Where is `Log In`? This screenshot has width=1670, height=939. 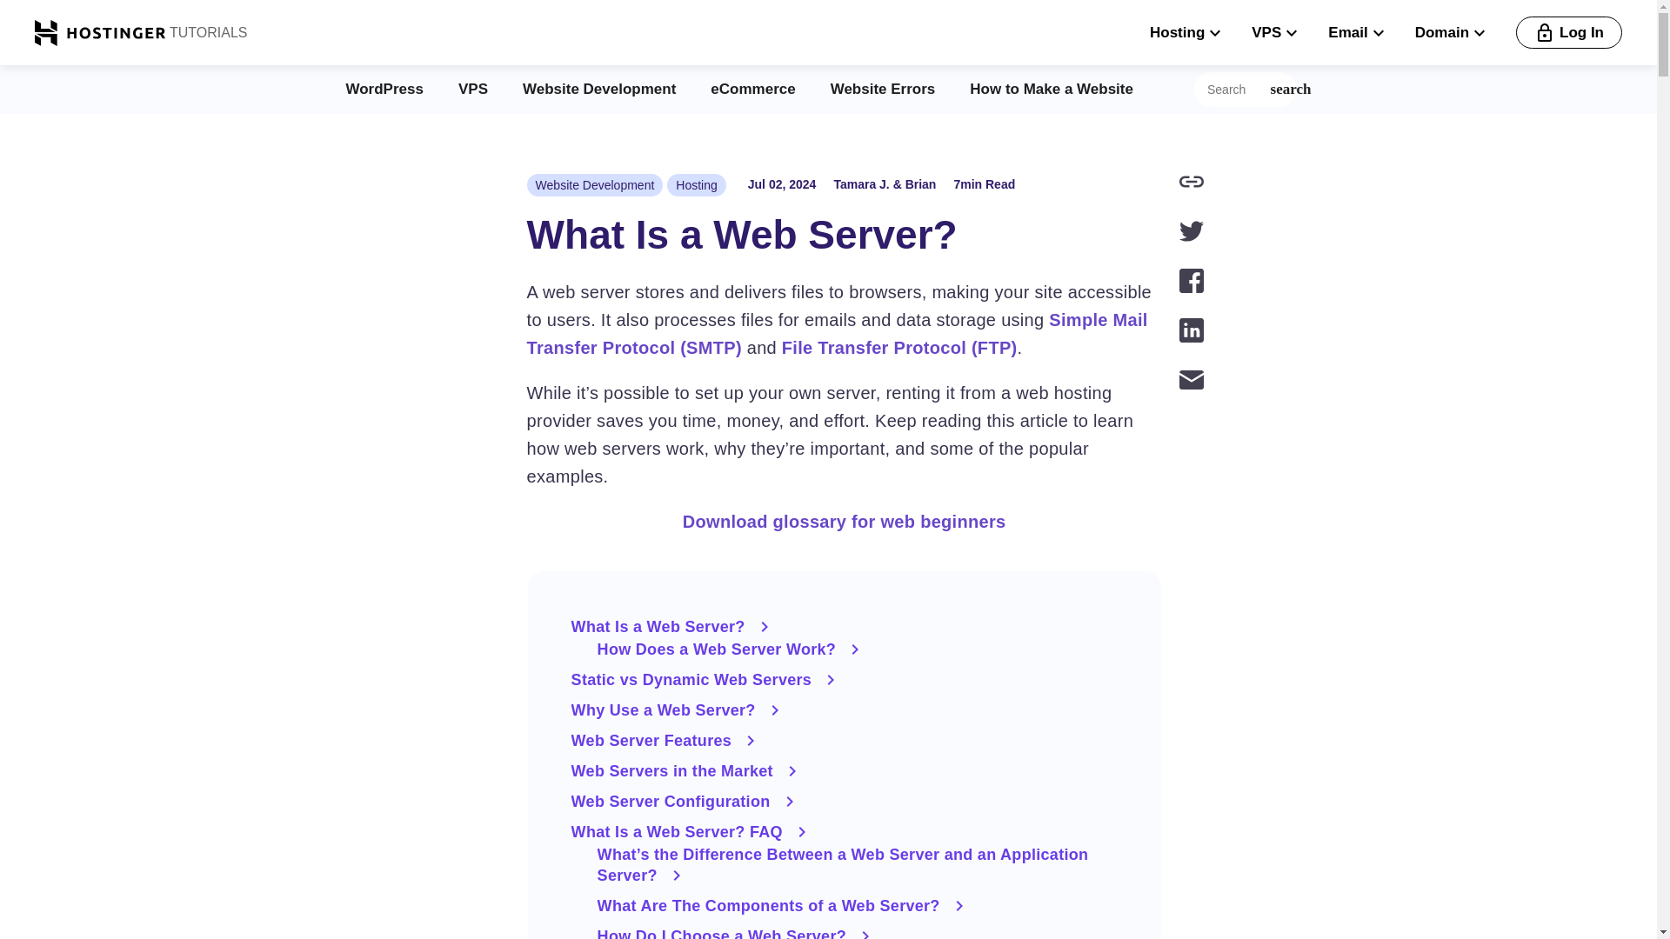 Log In is located at coordinates (1569, 33).